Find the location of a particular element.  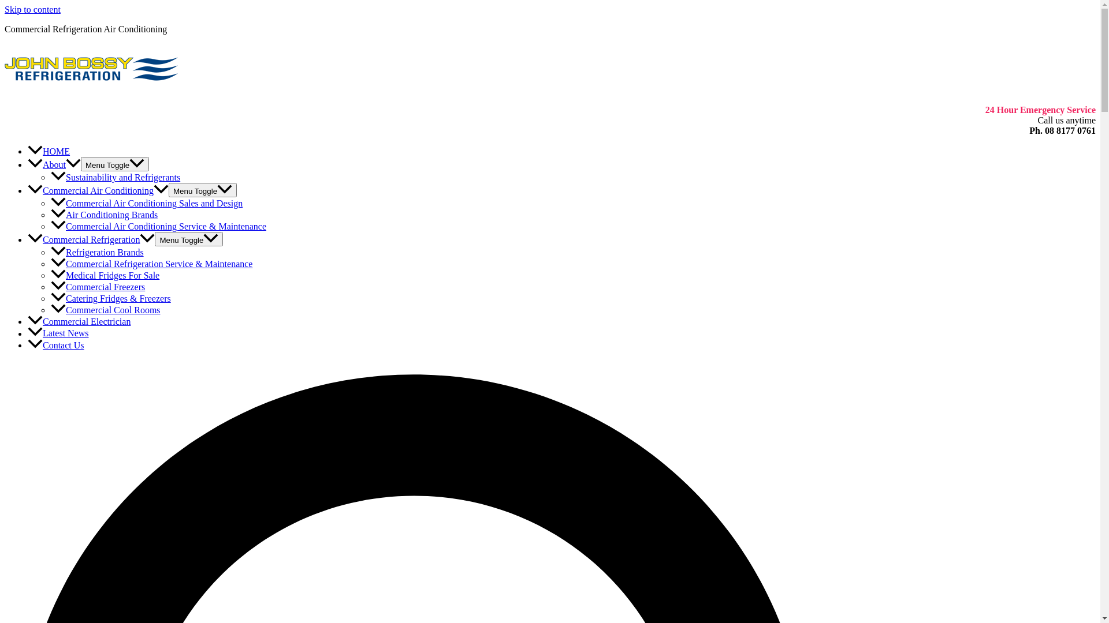

Commercial Refrigeration Service & Maintenance is located at coordinates (151, 264).